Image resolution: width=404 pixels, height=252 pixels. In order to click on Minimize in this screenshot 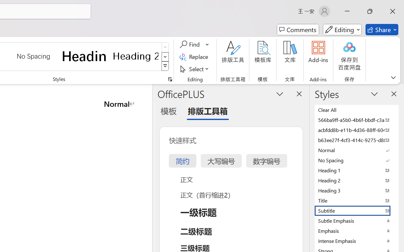, I will do `click(347, 11)`.